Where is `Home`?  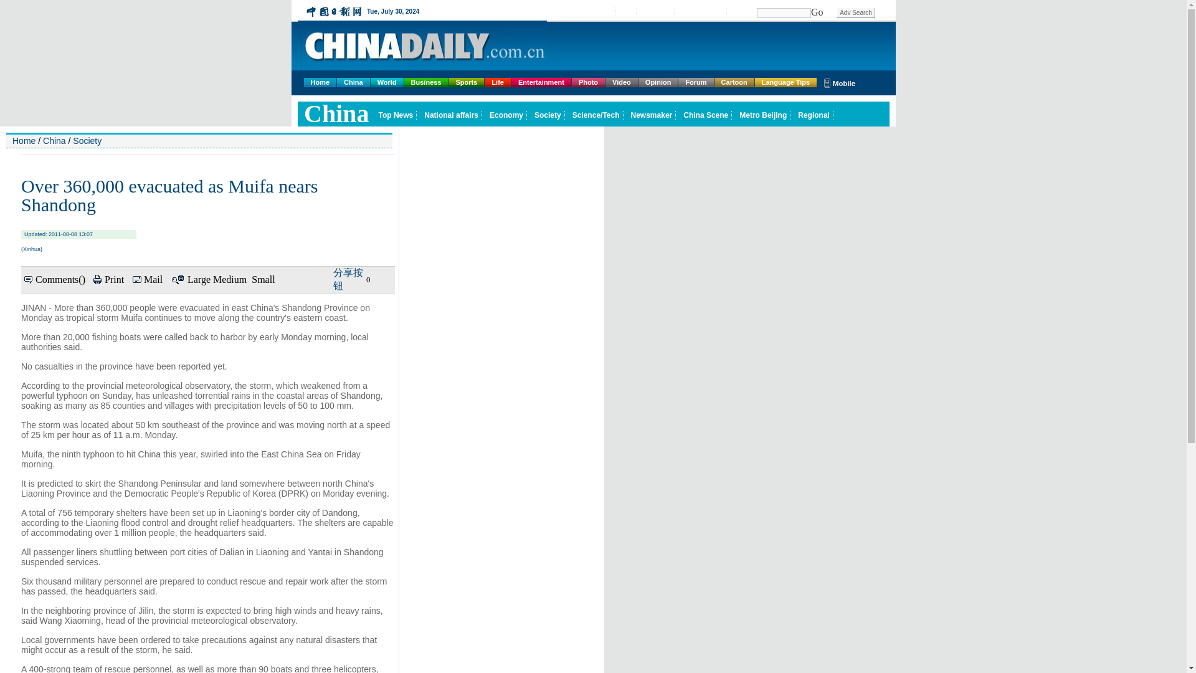
Home is located at coordinates (320, 82).